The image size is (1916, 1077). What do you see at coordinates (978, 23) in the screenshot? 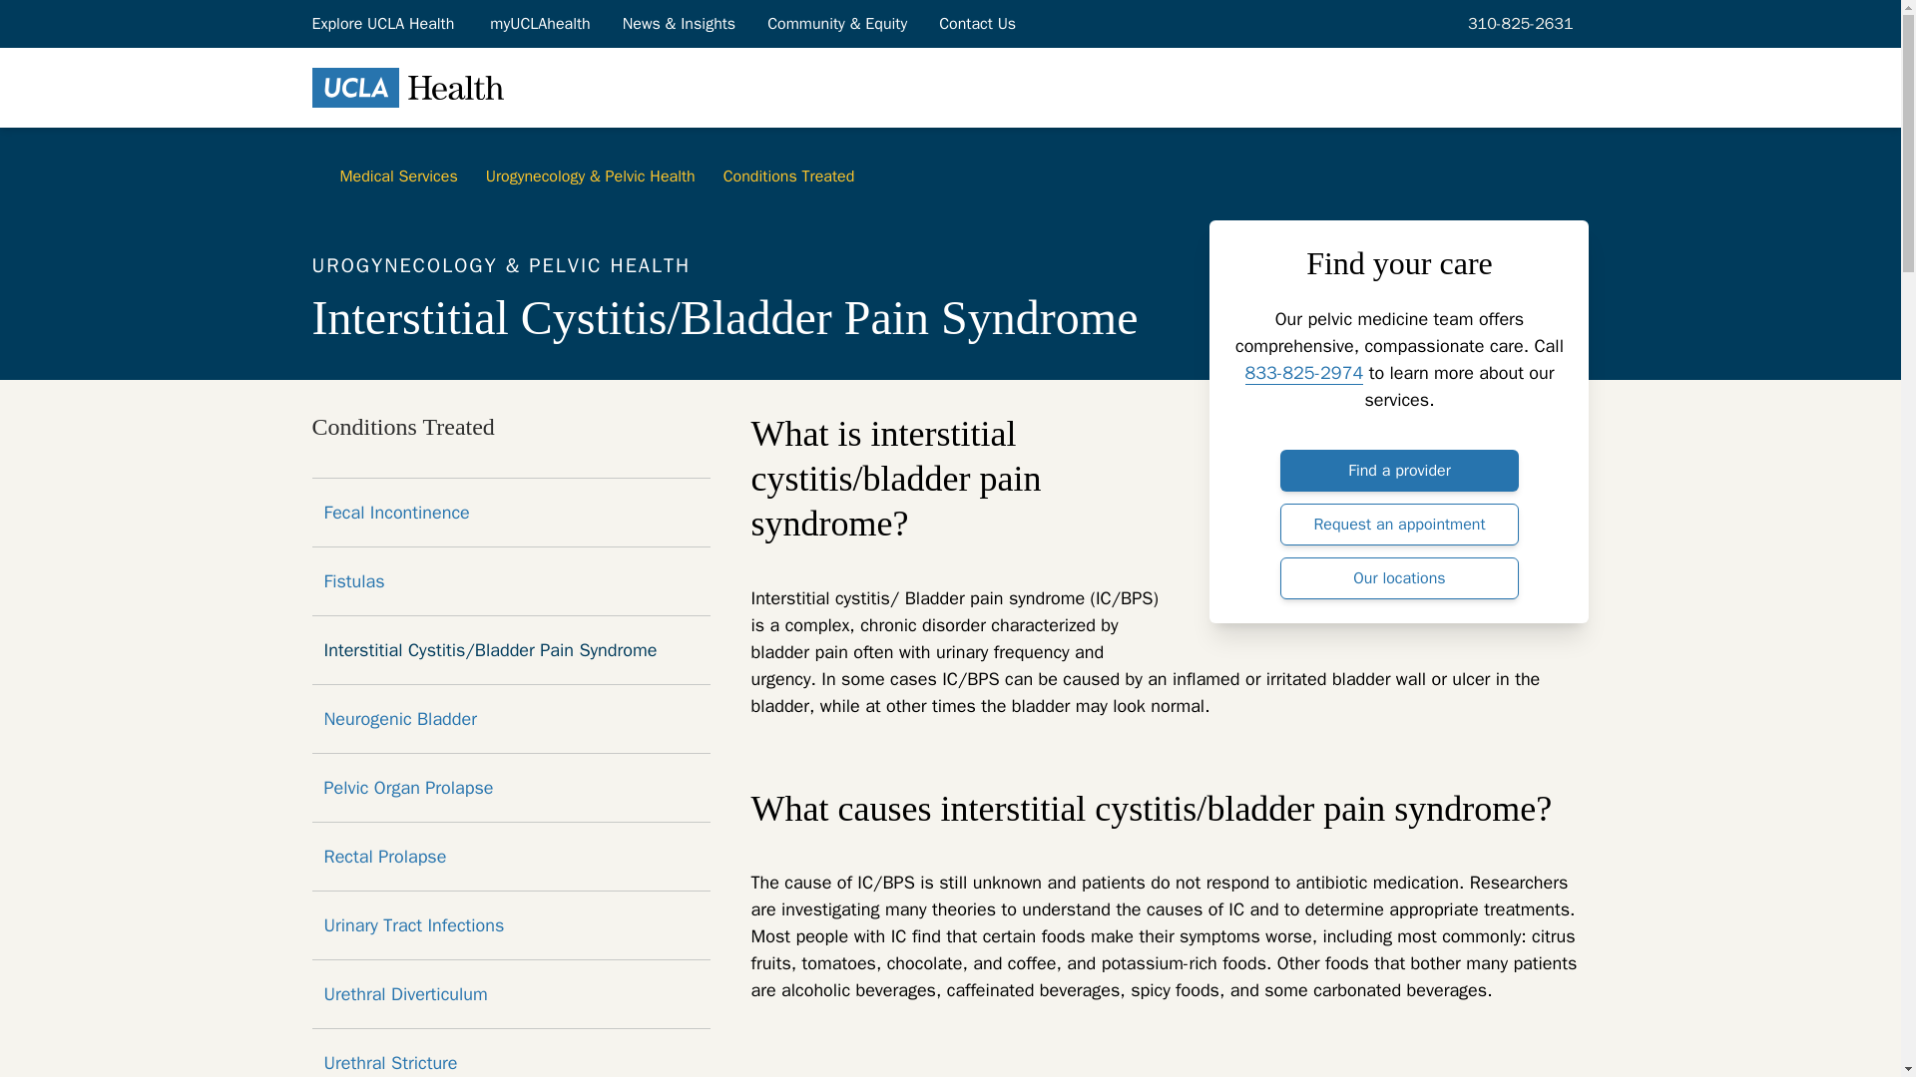
I see `Contact Us` at bounding box center [978, 23].